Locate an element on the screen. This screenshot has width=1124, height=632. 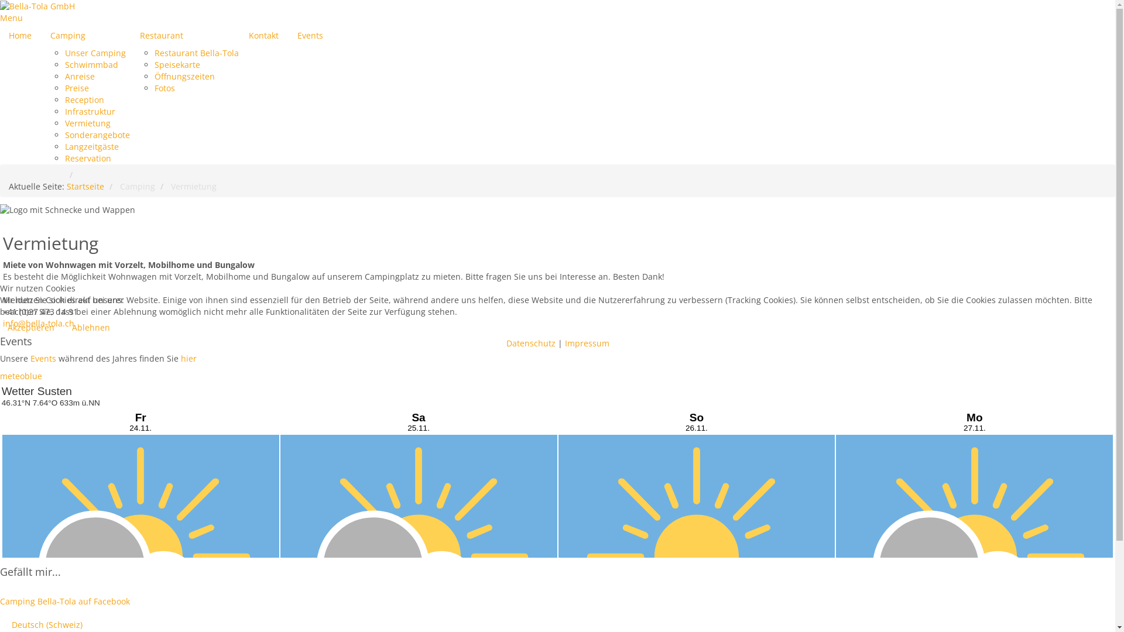
Sonderangebote is located at coordinates (97, 135).